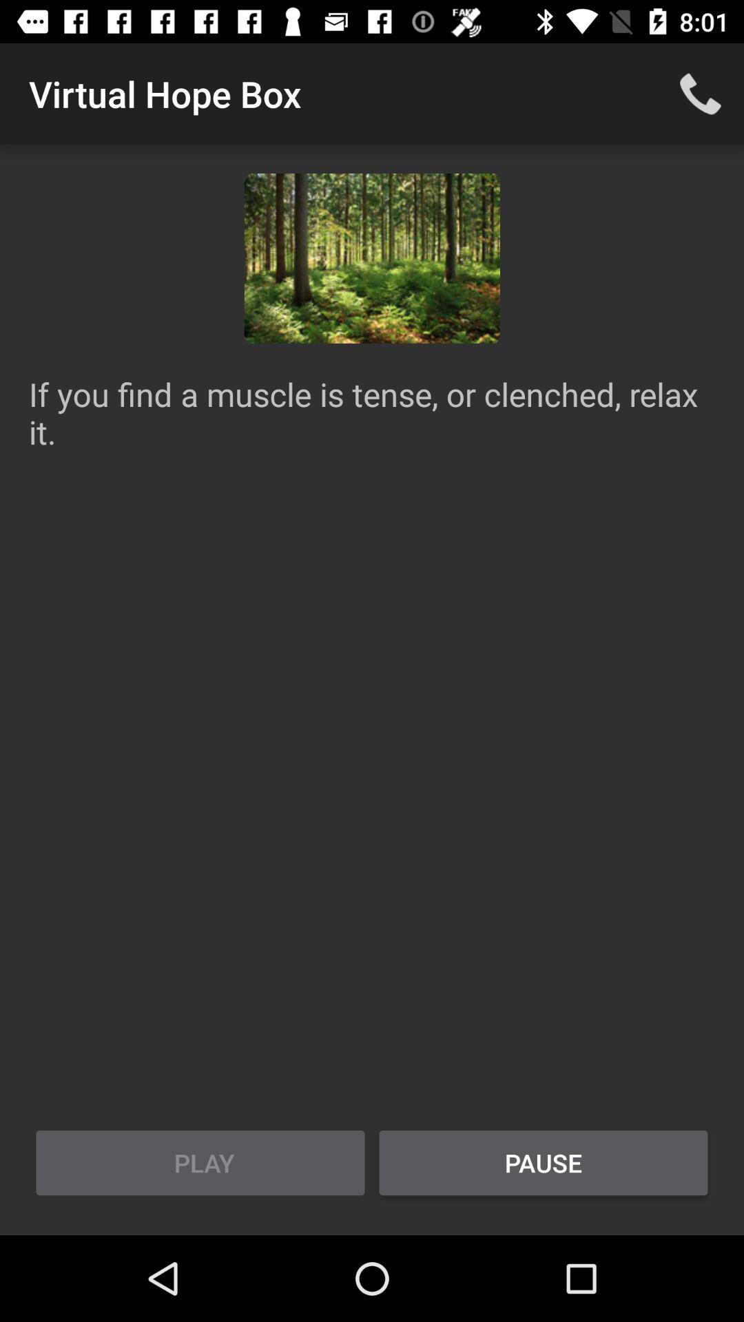  What do you see at coordinates (544, 1163) in the screenshot?
I see `open pause item` at bounding box center [544, 1163].